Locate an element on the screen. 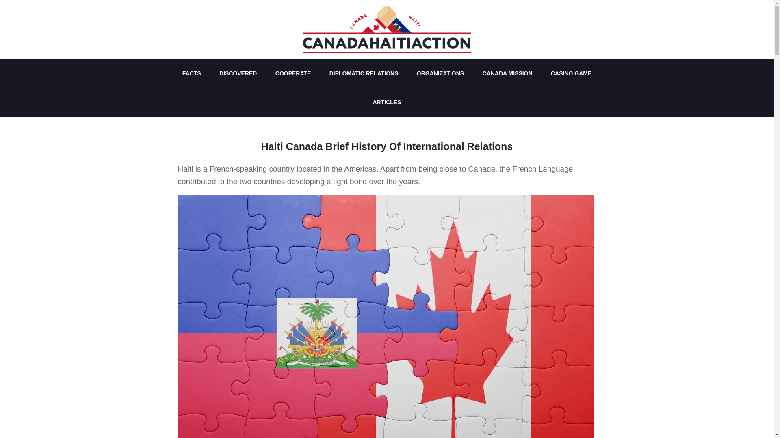 The width and height of the screenshot is (780, 438). ORGANIZATIONS is located at coordinates (440, 73).